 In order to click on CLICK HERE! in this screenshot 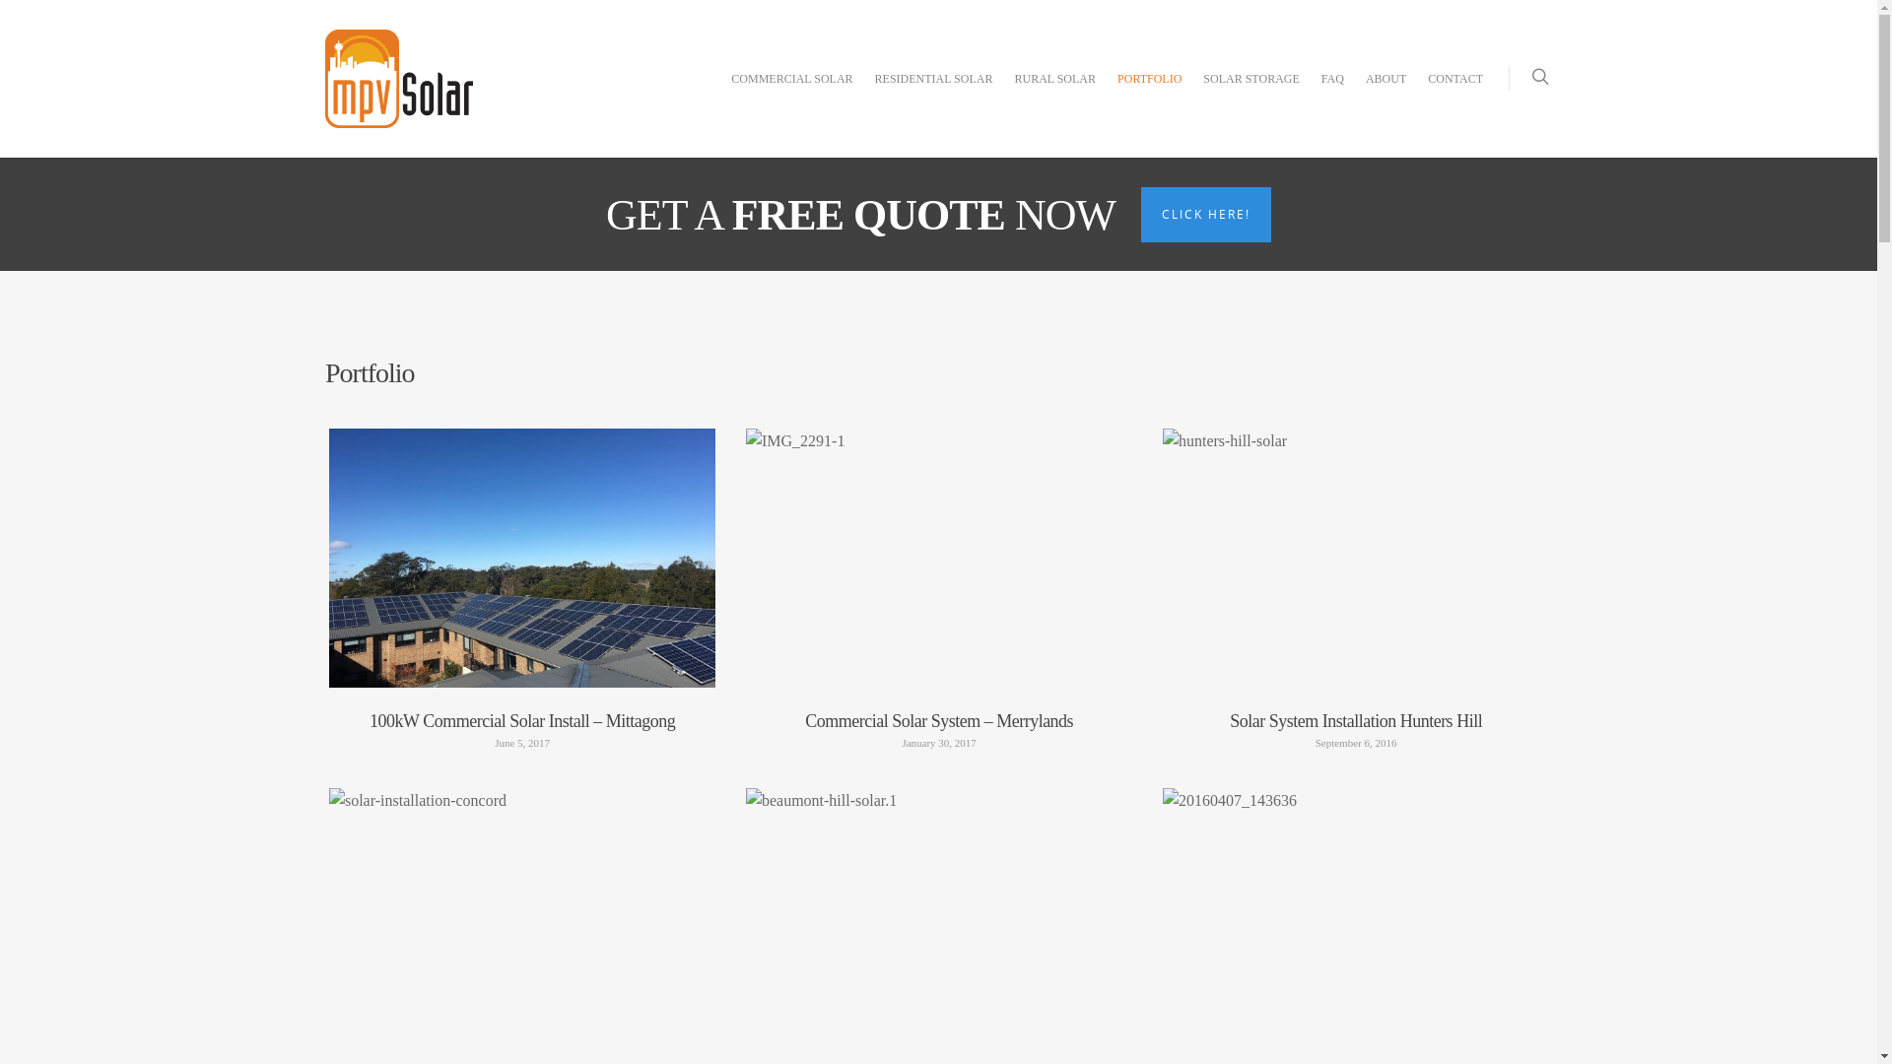, I will do `click(1206, 215)`.